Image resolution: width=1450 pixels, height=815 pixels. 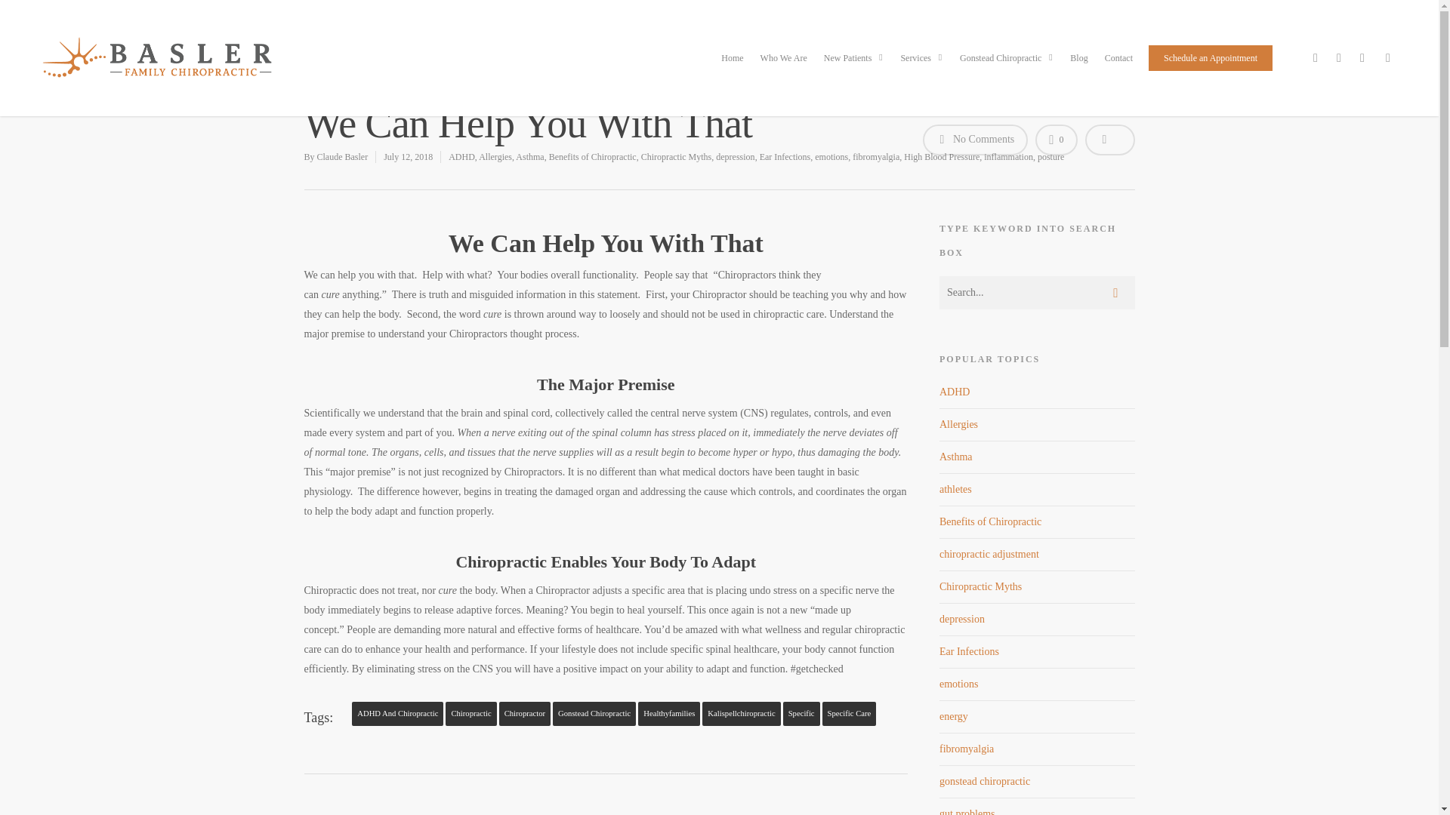 I want to click on Love this, so click(x=1056, y=140).